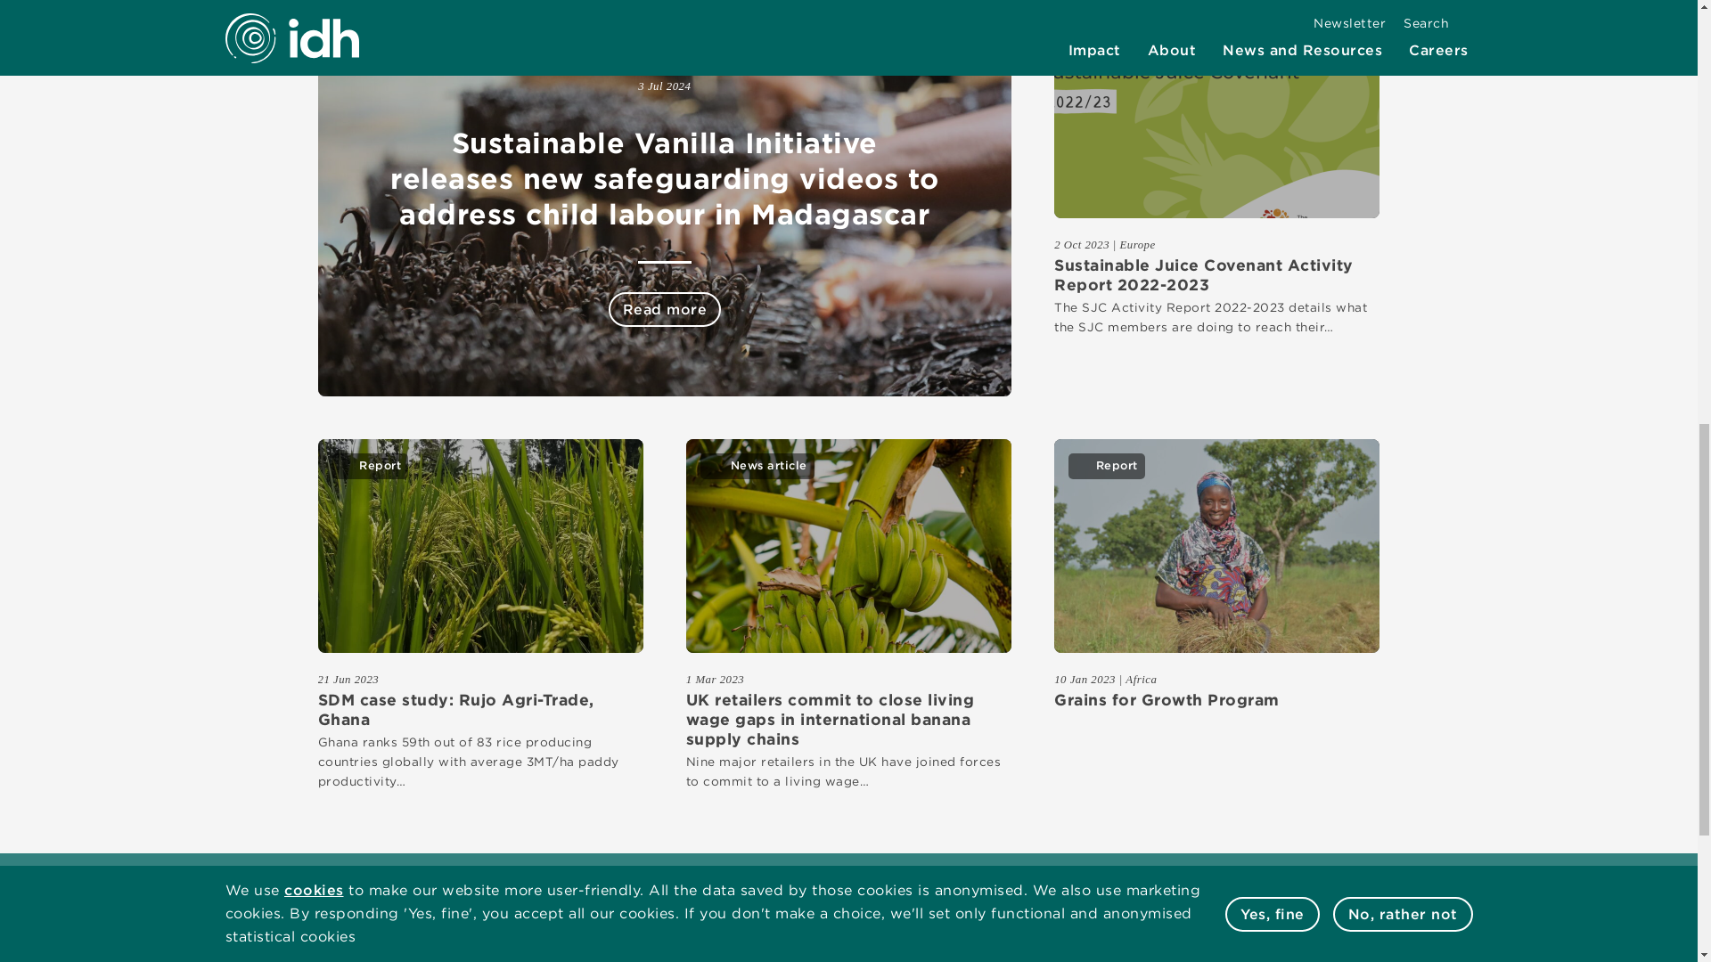 This screenshot has height=962, width=1711. What do you see at coordinates (665, 310) in the screenshot?
I see `Read more` at bounding box center [665, 310].